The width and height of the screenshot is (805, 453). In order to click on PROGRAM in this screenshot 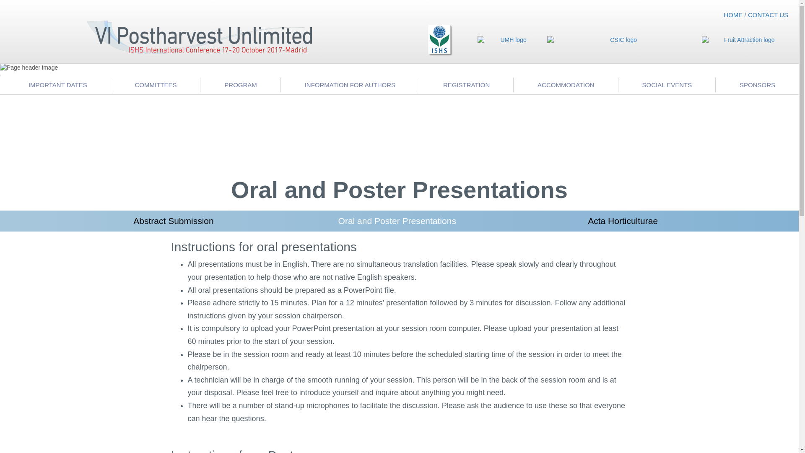, I will do `click(240, 85)`.